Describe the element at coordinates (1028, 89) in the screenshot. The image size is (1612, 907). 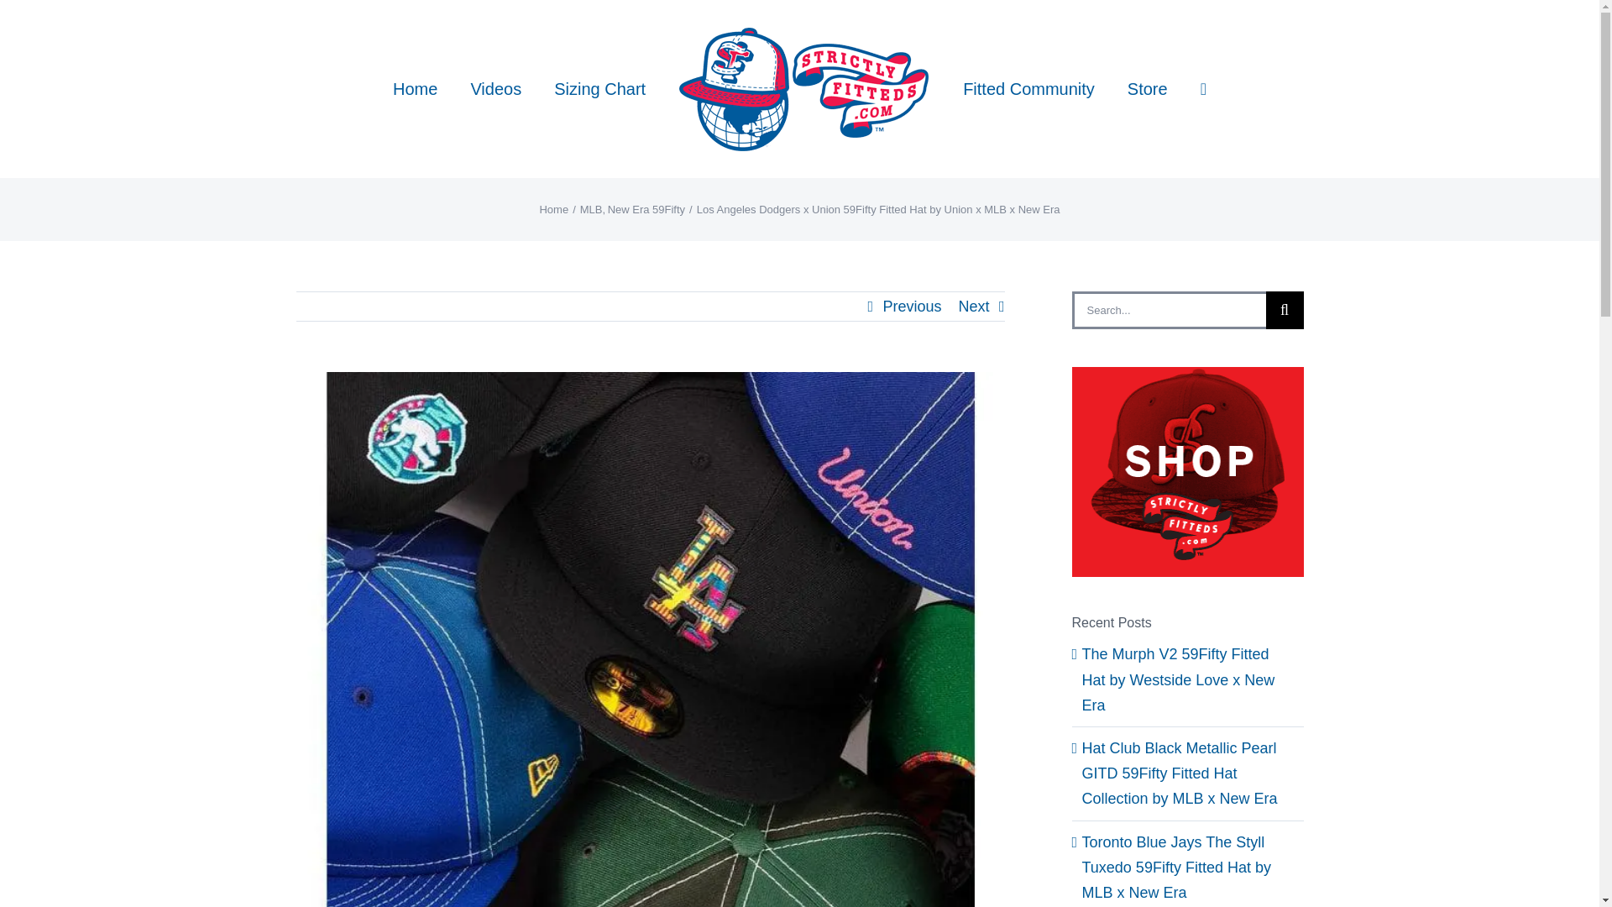
I see `Fitted Community` at that location.